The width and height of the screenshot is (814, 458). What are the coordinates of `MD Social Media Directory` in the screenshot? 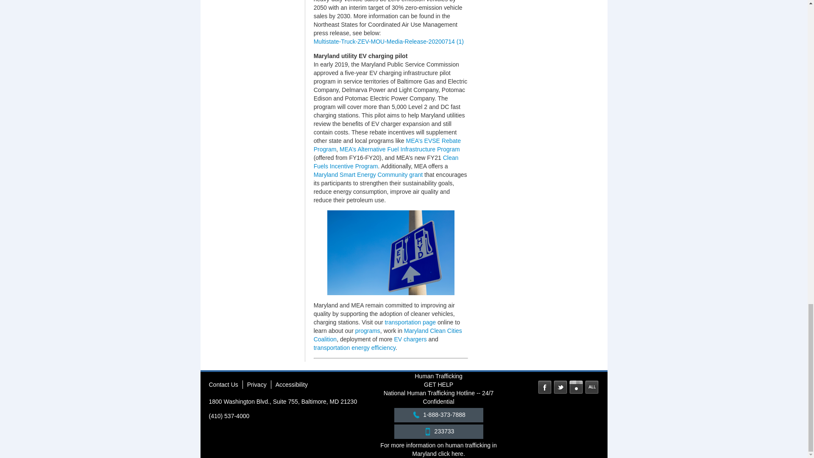 It's located at (592, 387).